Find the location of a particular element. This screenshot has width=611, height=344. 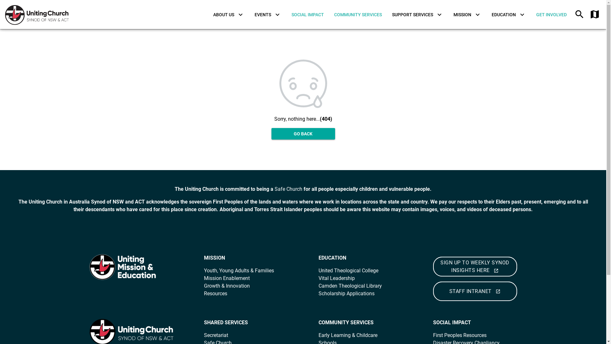

GO BACK is located at coordinates (303, 134).